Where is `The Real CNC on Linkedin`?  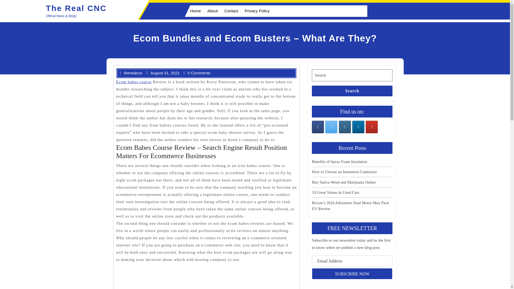
The Real CNC on Linkedin is located at coordinates (358, 127).